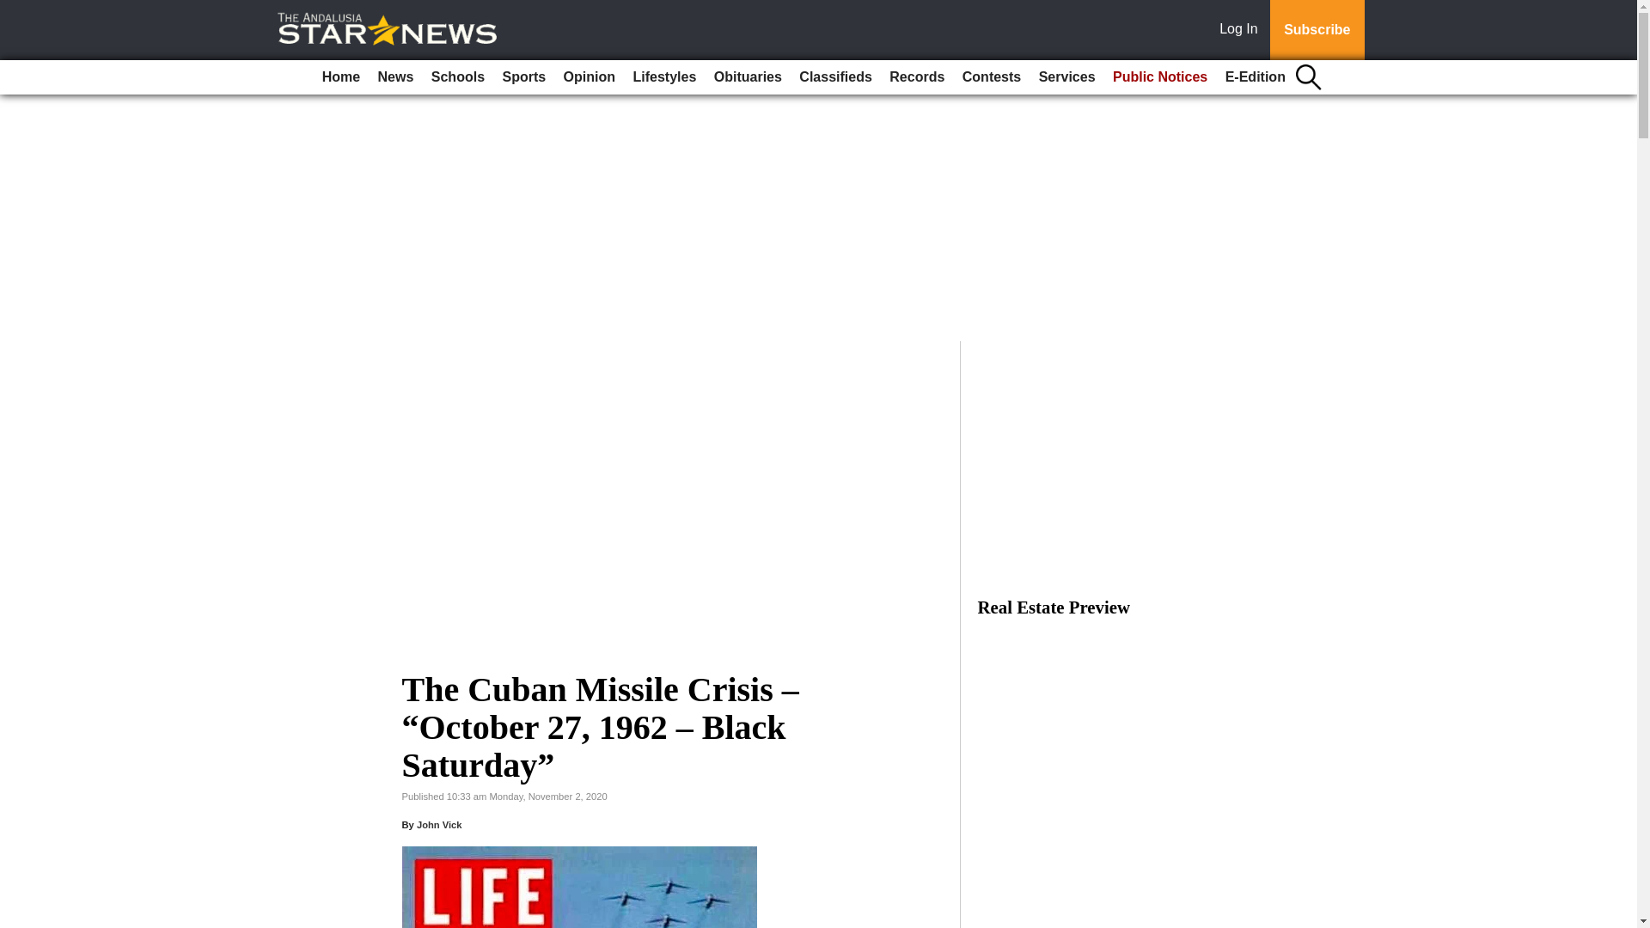  I want to click on Subscribe, so click(1317, 30).